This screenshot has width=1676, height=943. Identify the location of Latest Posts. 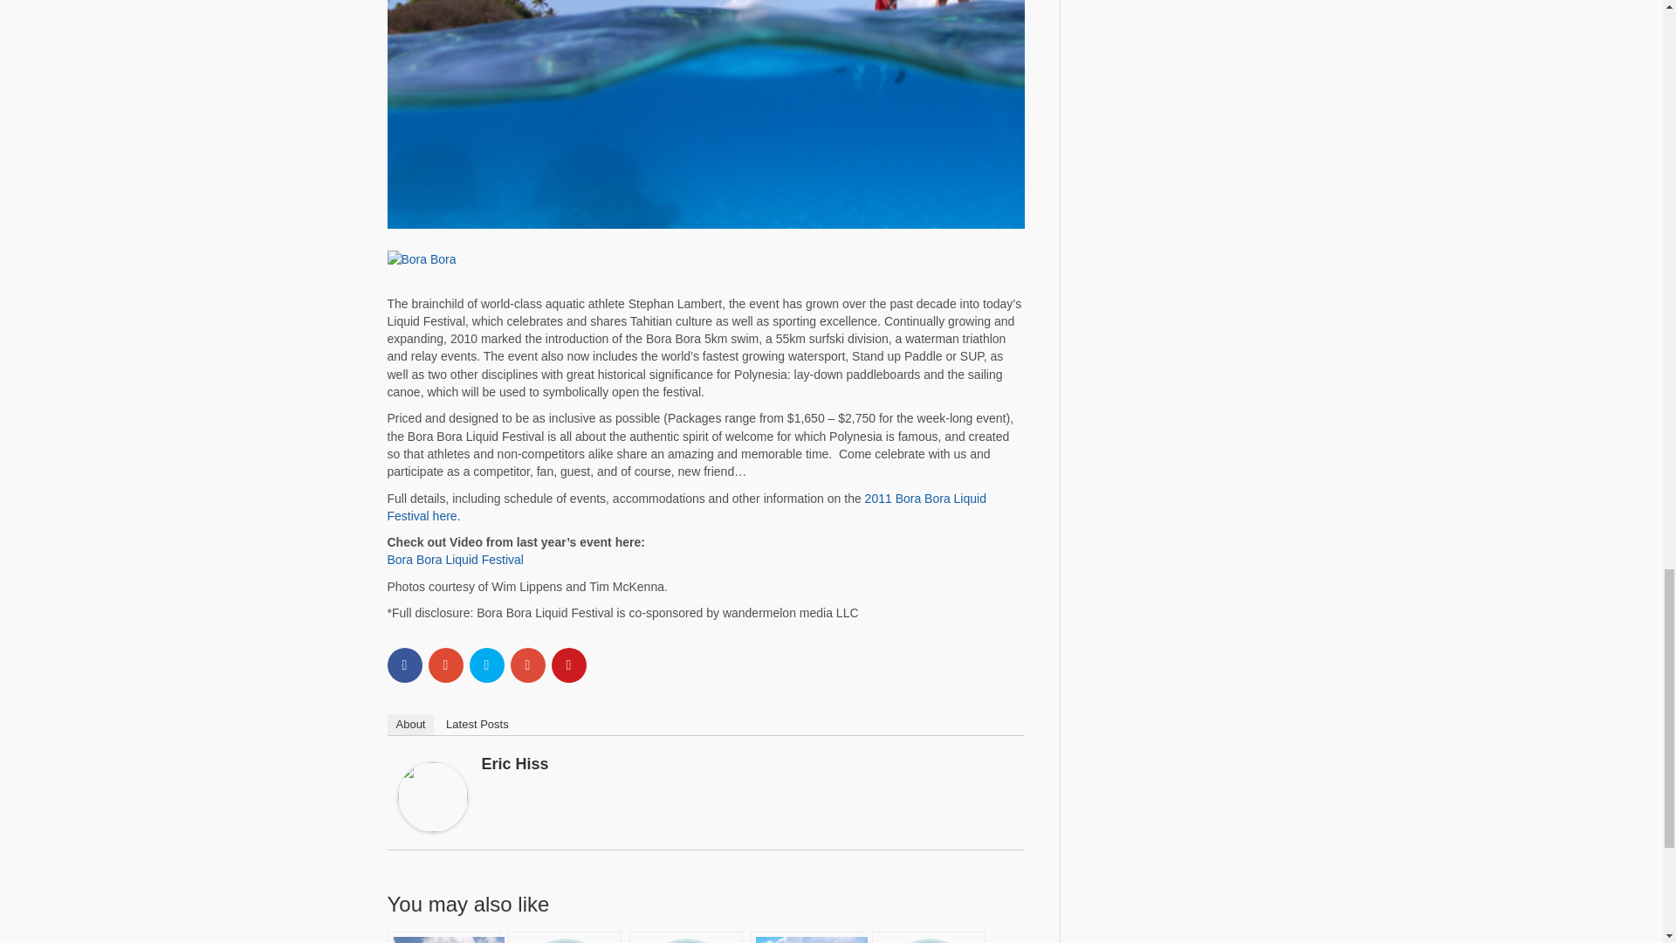
(477, 725).